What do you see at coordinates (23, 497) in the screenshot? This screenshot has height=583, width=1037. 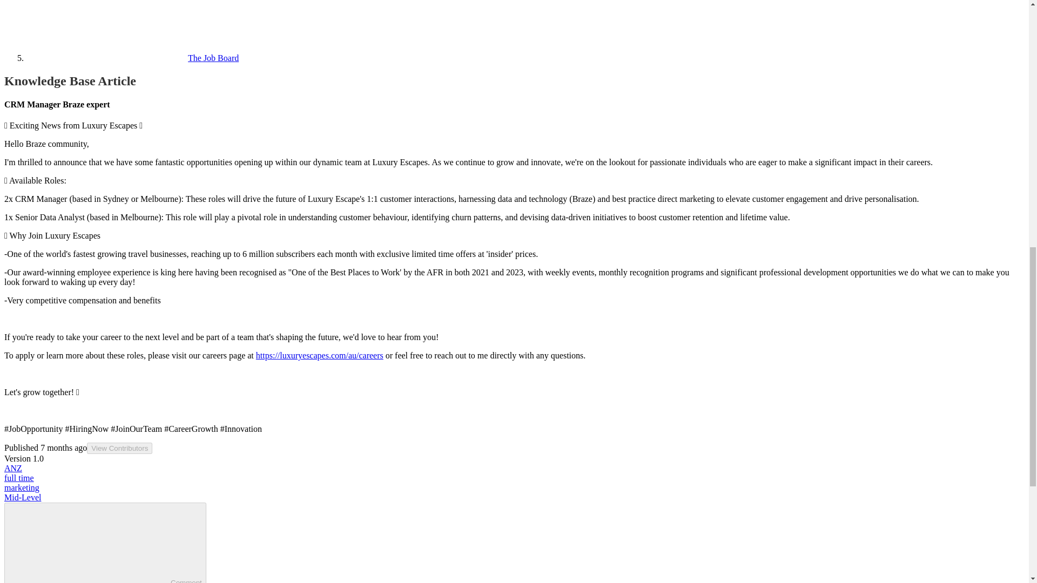 I see `Mid-Level` at bounding box center [23, 497].